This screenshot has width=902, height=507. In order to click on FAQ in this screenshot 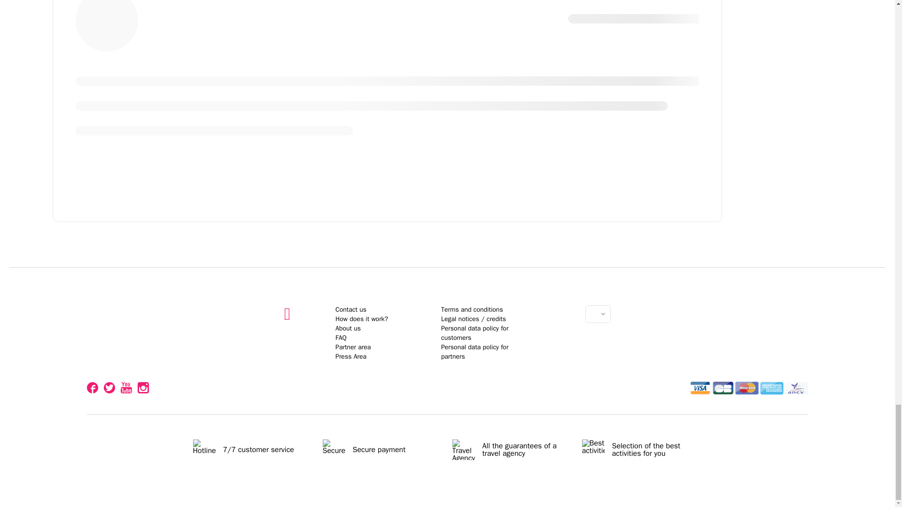, I will do `click(341, 337)`.